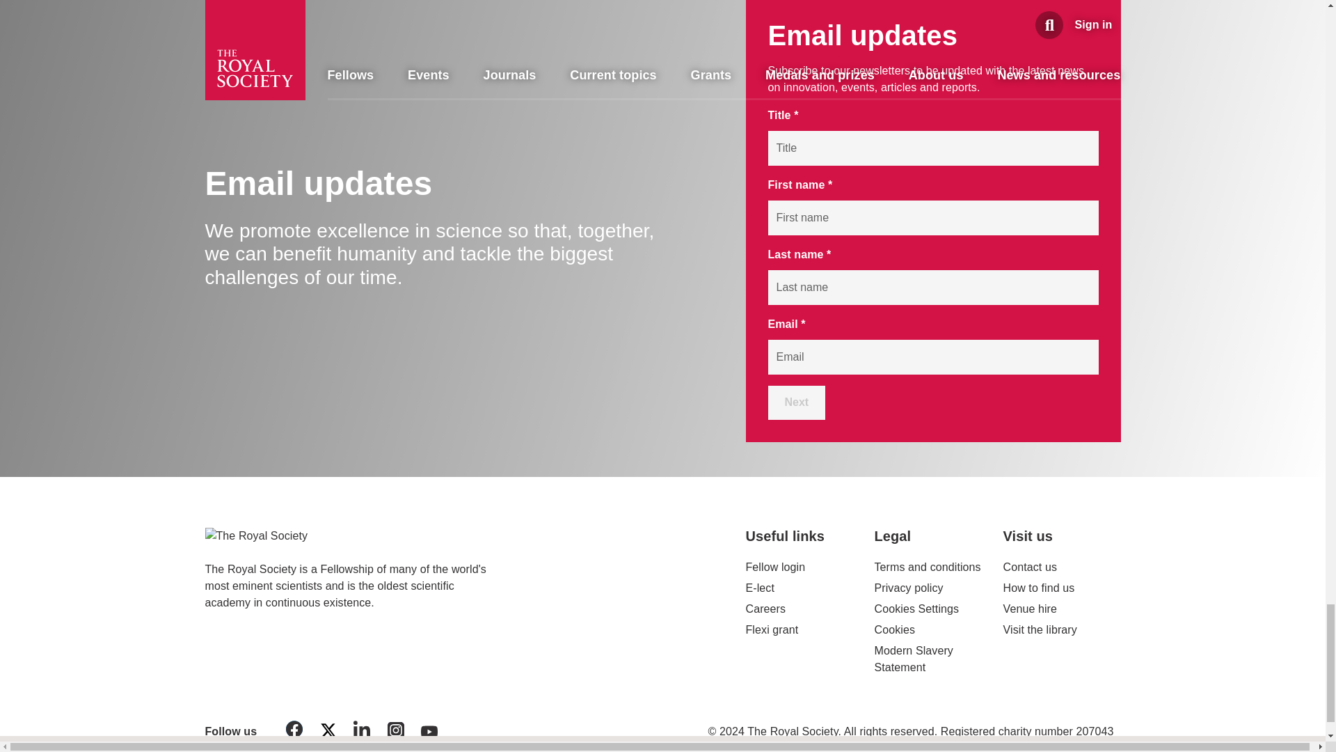 The height and width of the screenshot is (752, 1336). I want to click on Instagram, so click(396, 733).